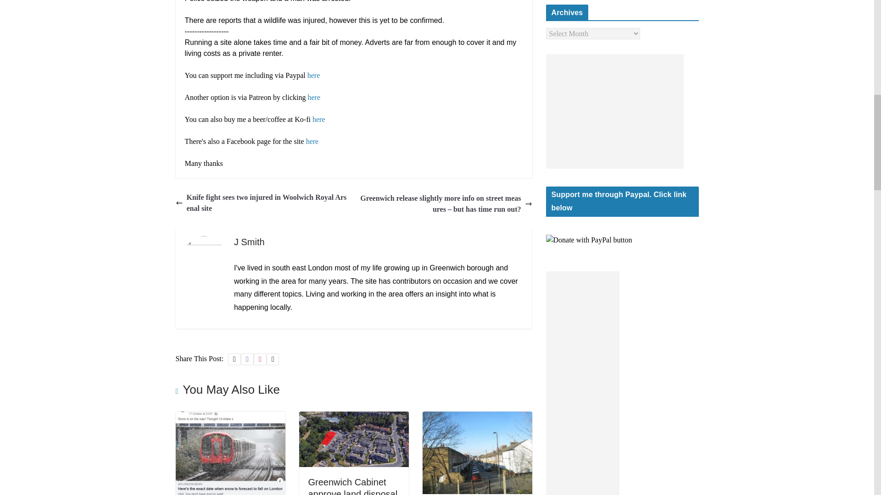  Describe the element at coordinates (314, 75) in the screenshot. I see `here` at that location.